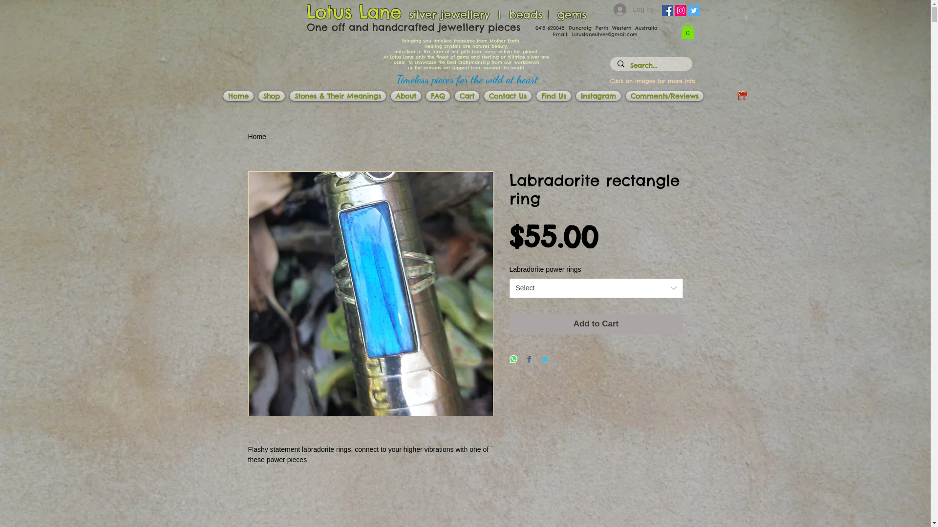  What do you see at coordinates (664, 96) in the screenshot?
I see `Comments/Reviews` at bounding box center [664, 96].